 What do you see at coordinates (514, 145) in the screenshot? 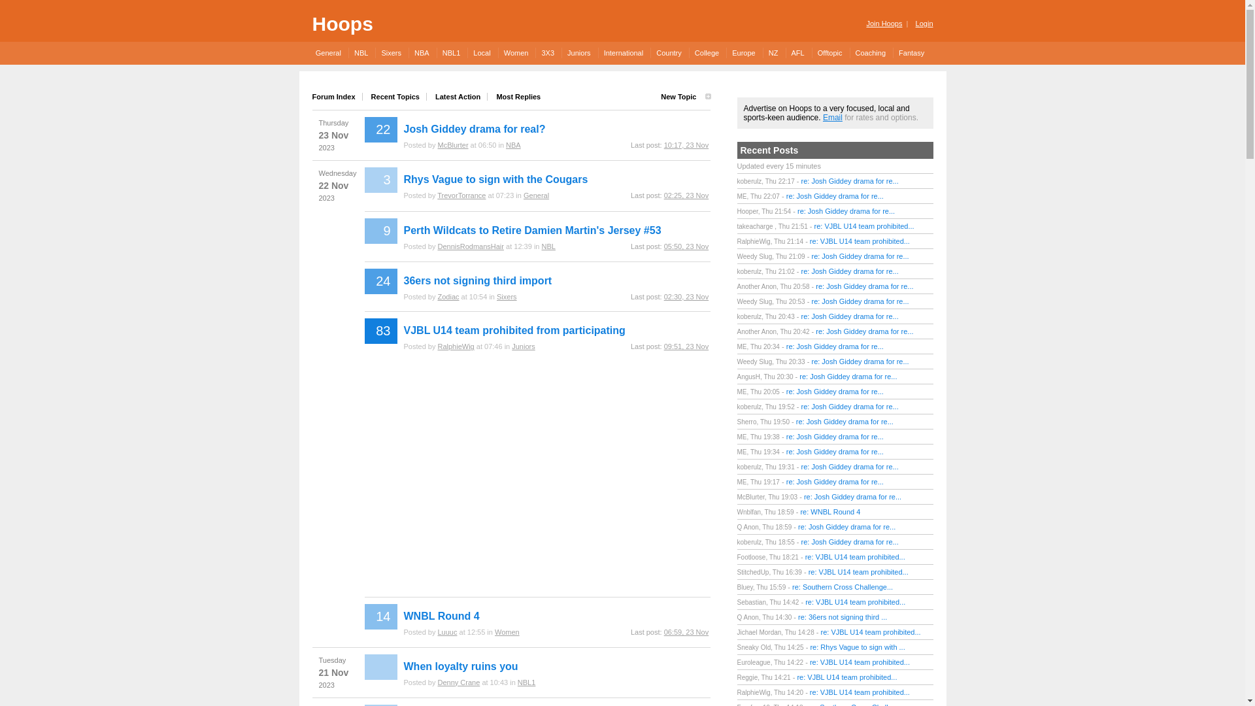
I see `NBA` at bounding box center [514, 145].